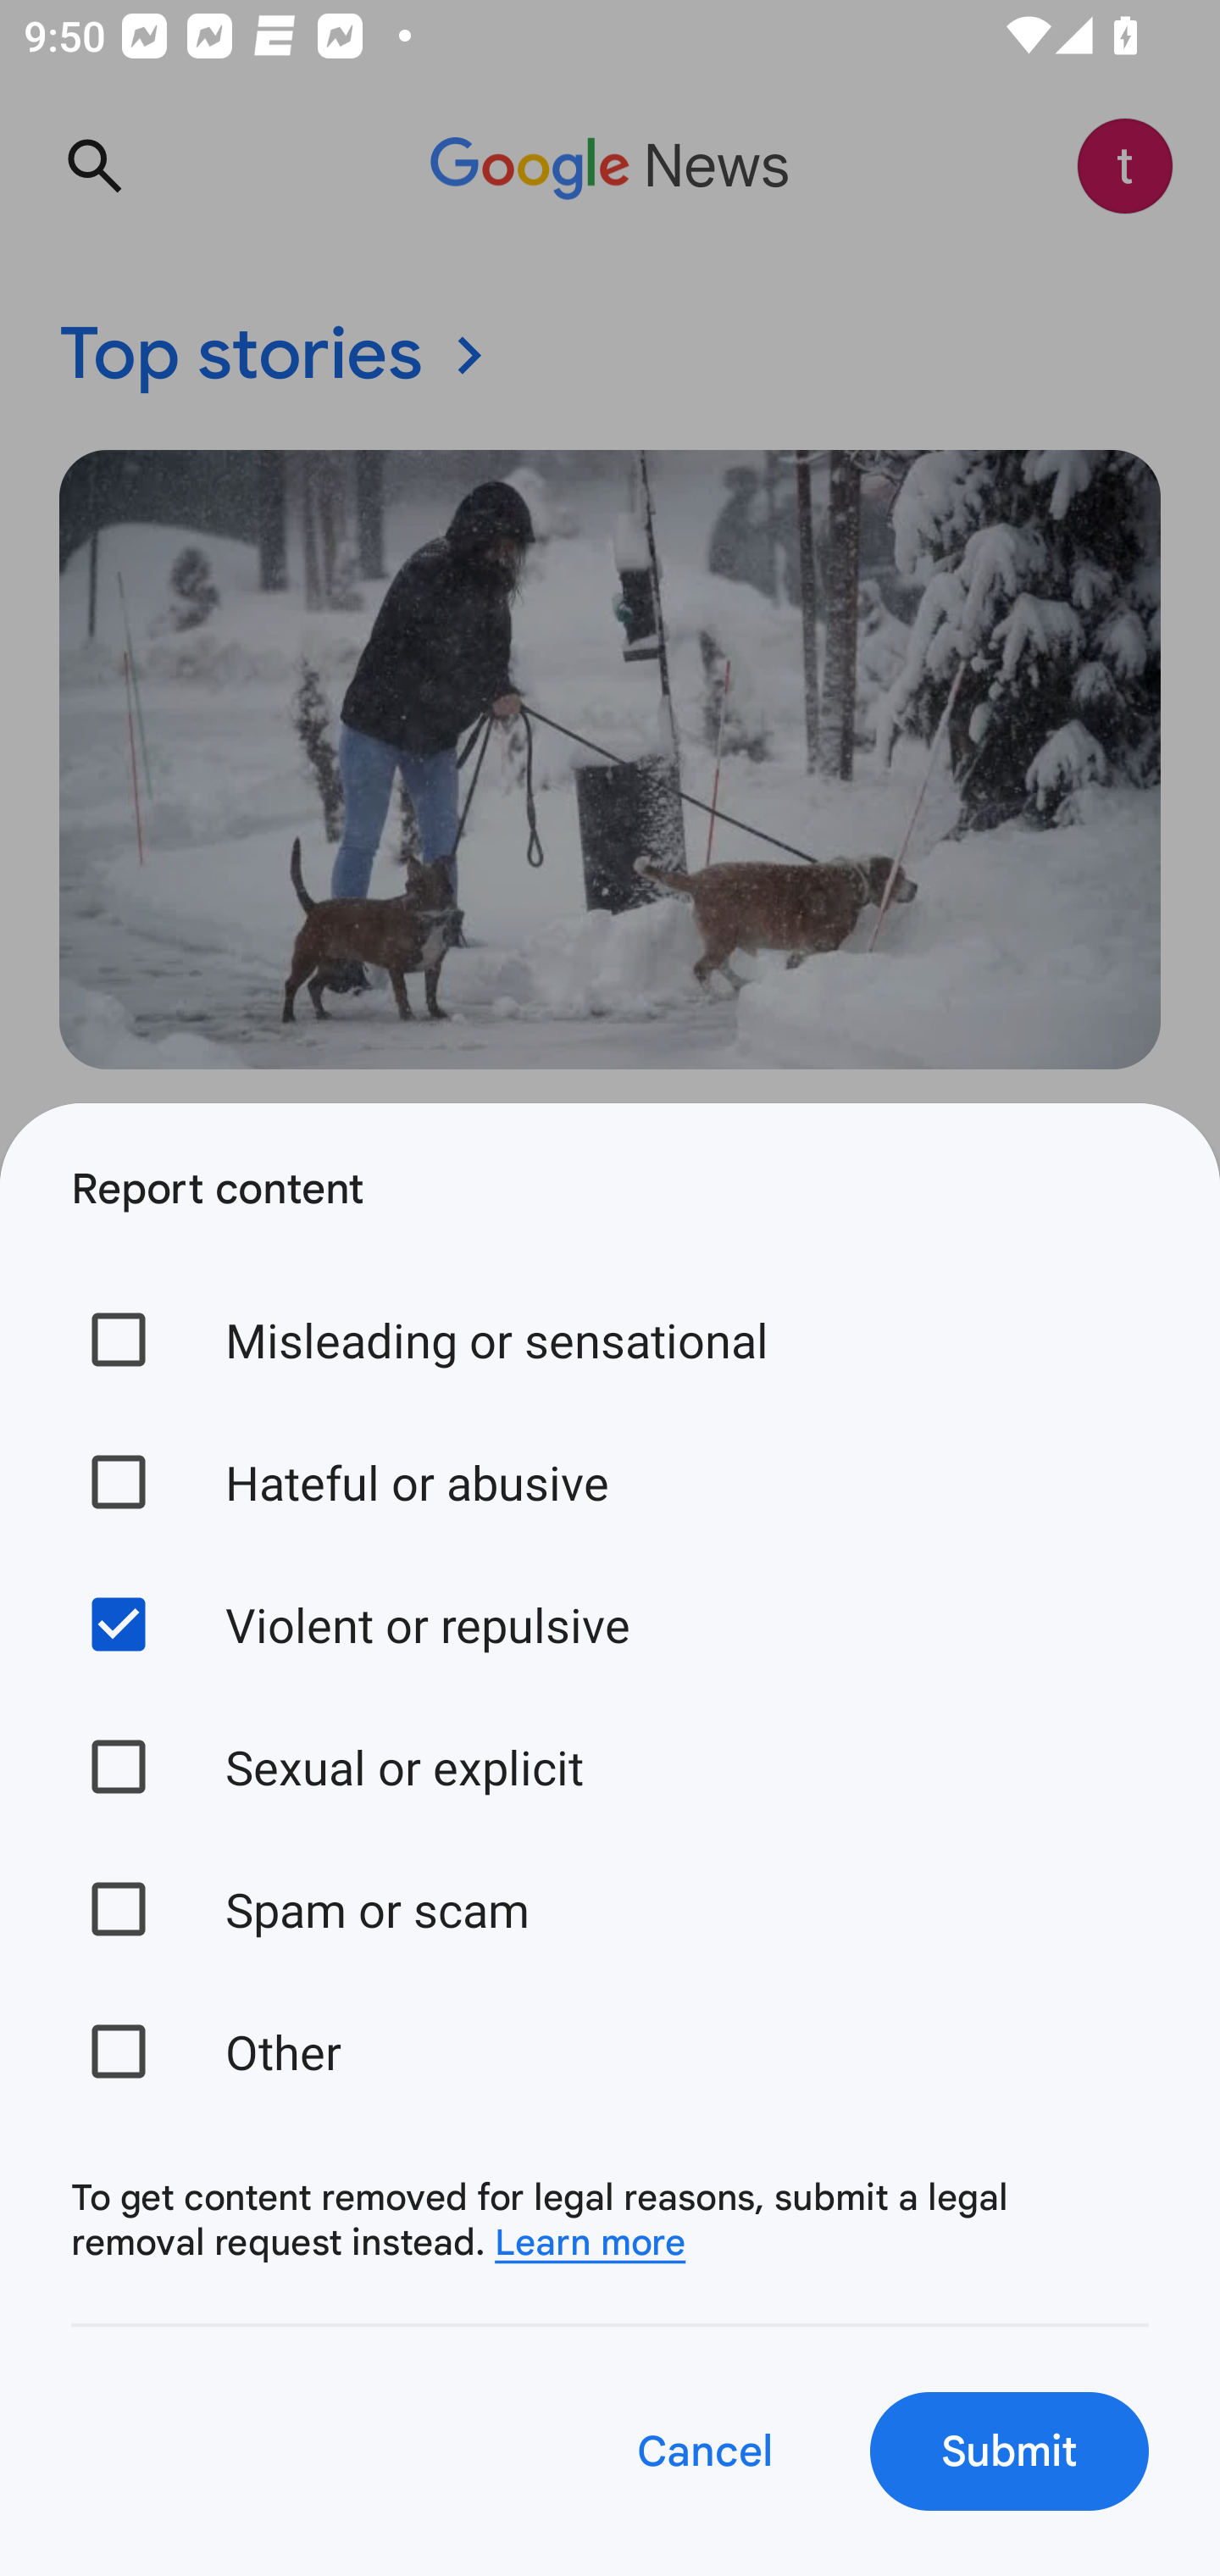 Image resolution: width=1220 pixels, height=2576 pixels. Describe the element at coordinates (610, 1482) in the screenshot. I see `Hateful or abusive` at that location.